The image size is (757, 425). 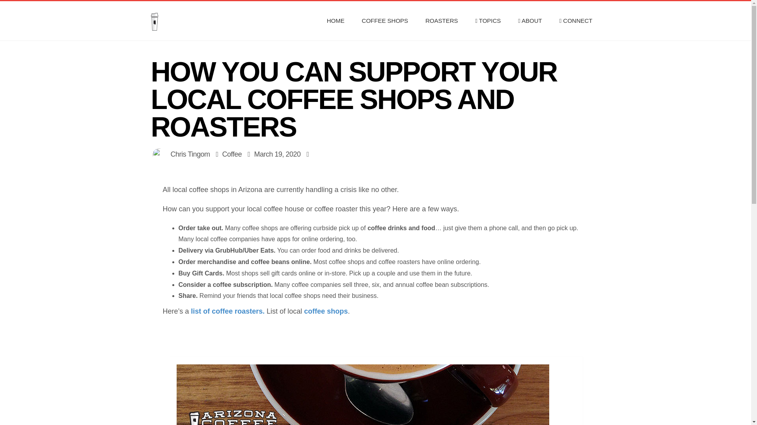 What do you see at coordinates (488, 20) in the screenshot?
I see `TOPICS` at bounding box center [488, 20].